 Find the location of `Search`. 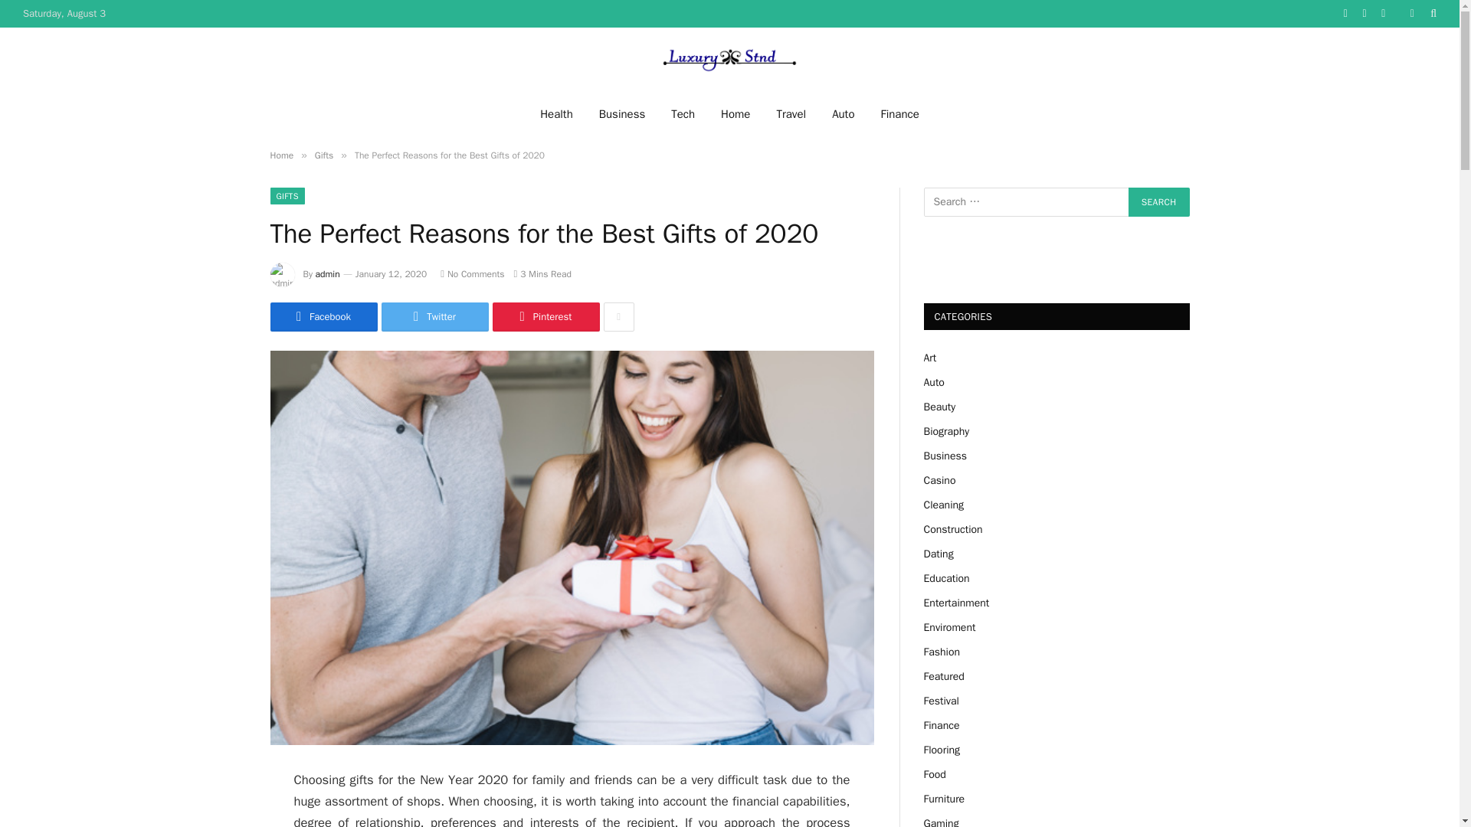

Search is located at coordinates (1158, 202).